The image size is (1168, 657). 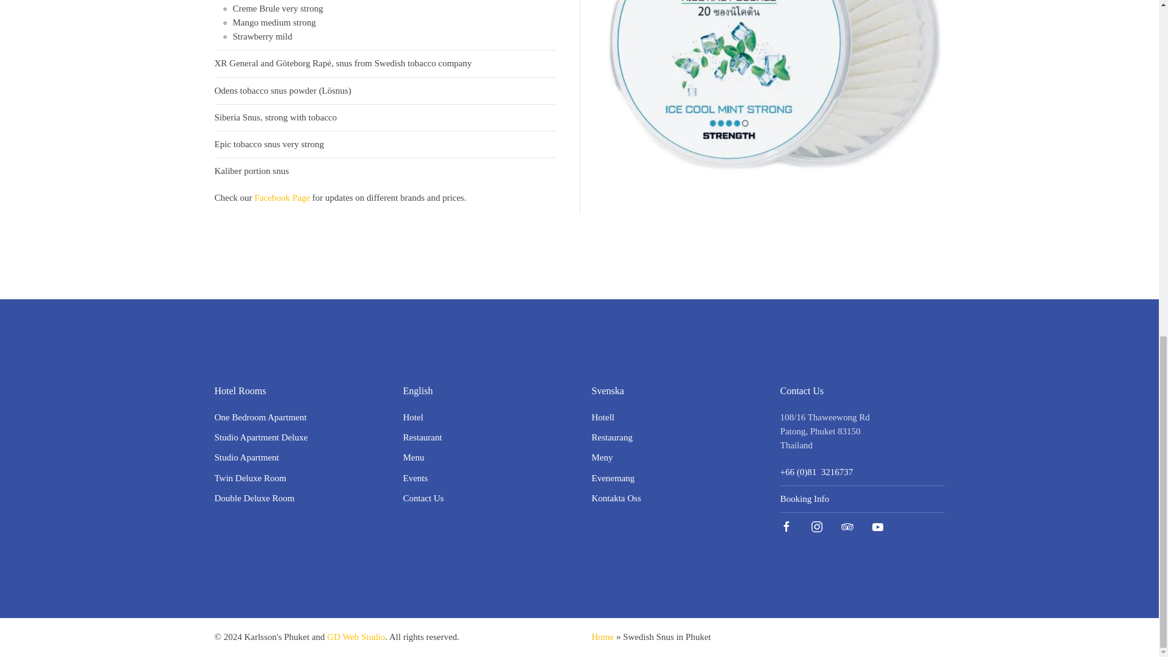 What do you see at coordinates (260, 417) in the screenshot?
I see `One Bedroom Apartment` at bounding box center [260, 417].